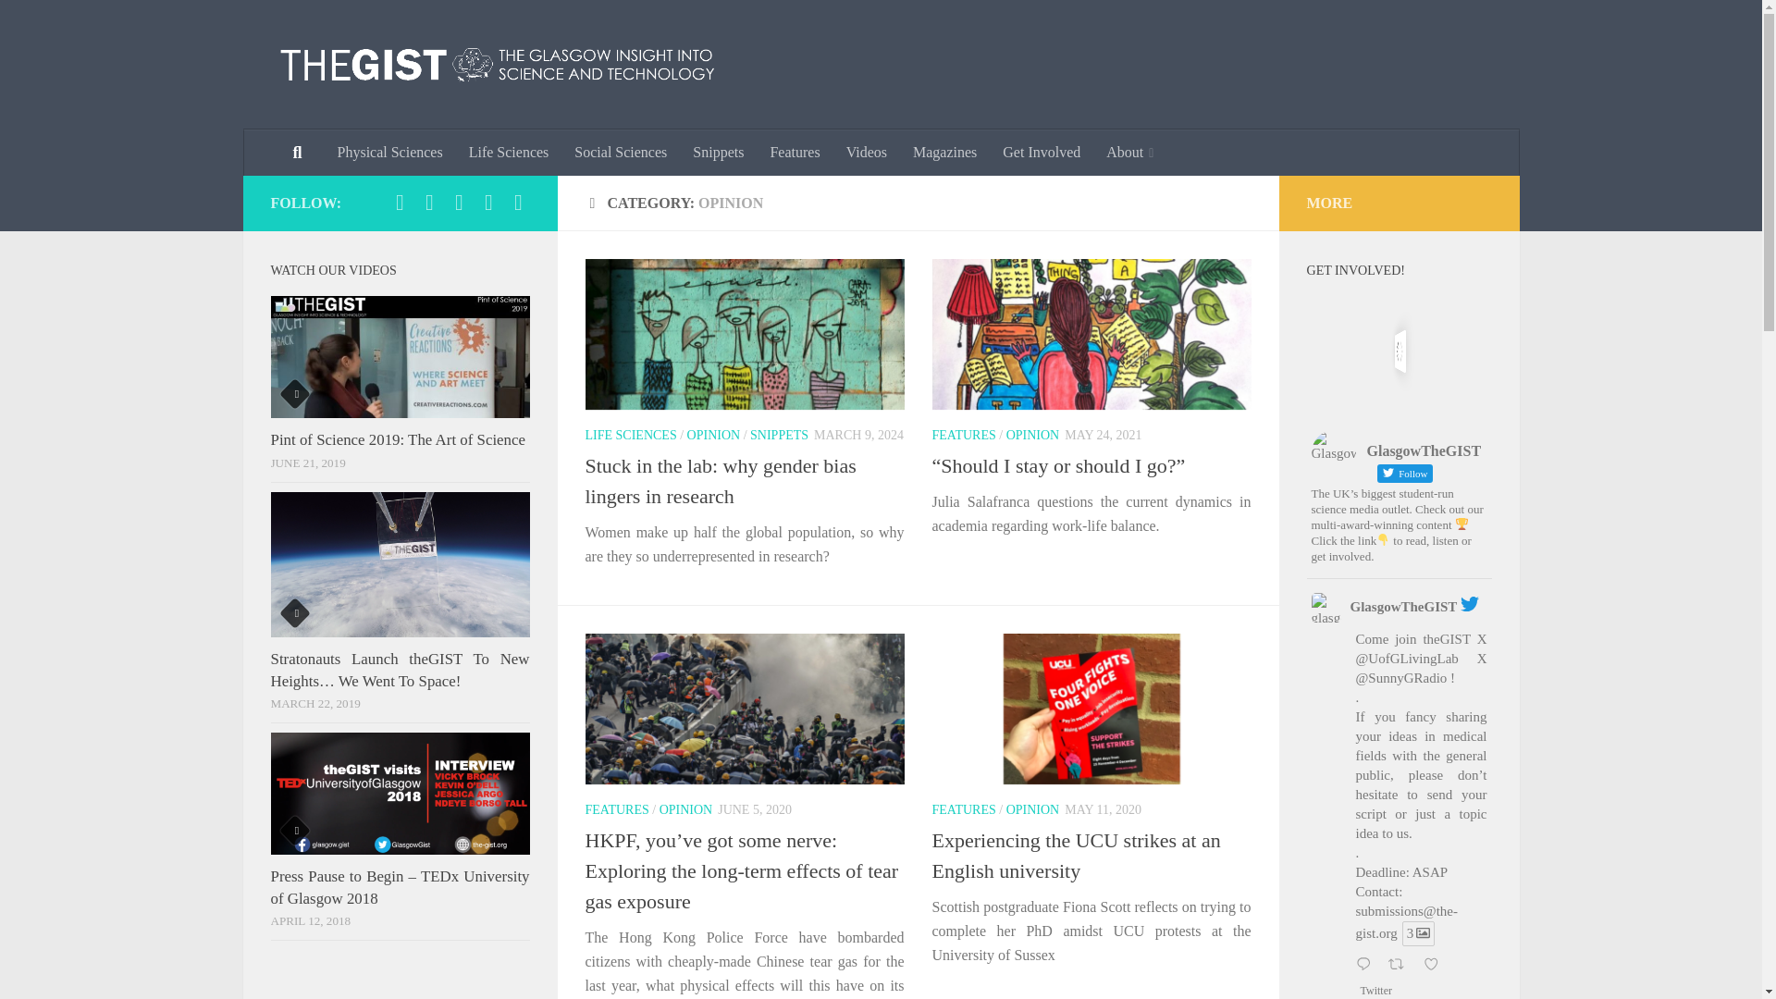  Describe the element at coordinates (1033, 435) in the screenshot. I see `OPINION` at that location.